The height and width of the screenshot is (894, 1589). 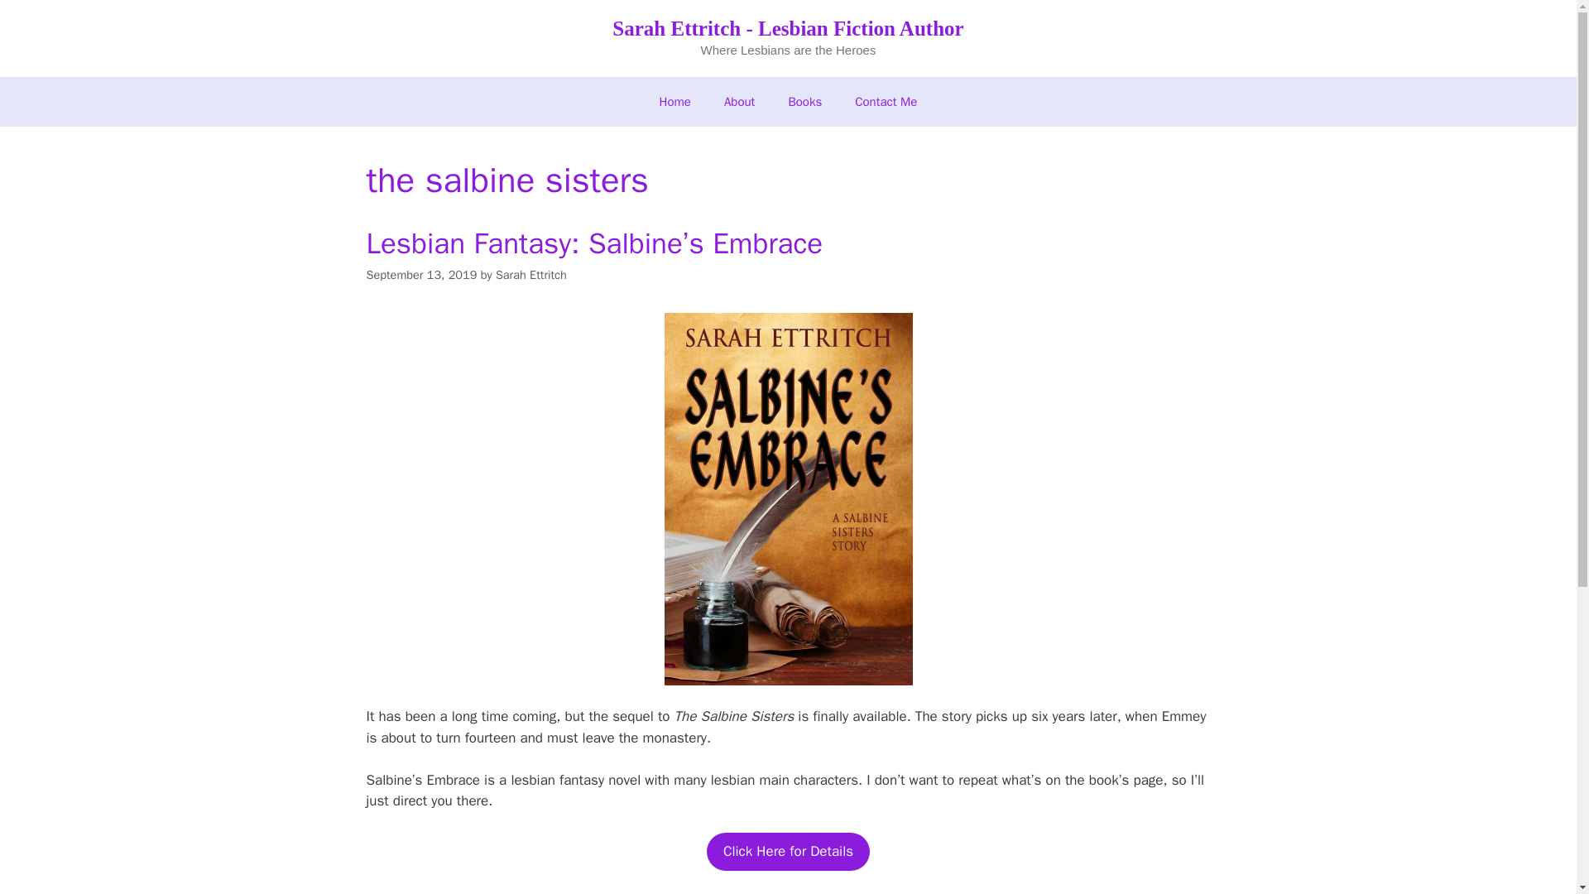 What do you see at coordinates (886, 101) in the screenshot?
I see `Contact Me` at bounding box center [886, 101].